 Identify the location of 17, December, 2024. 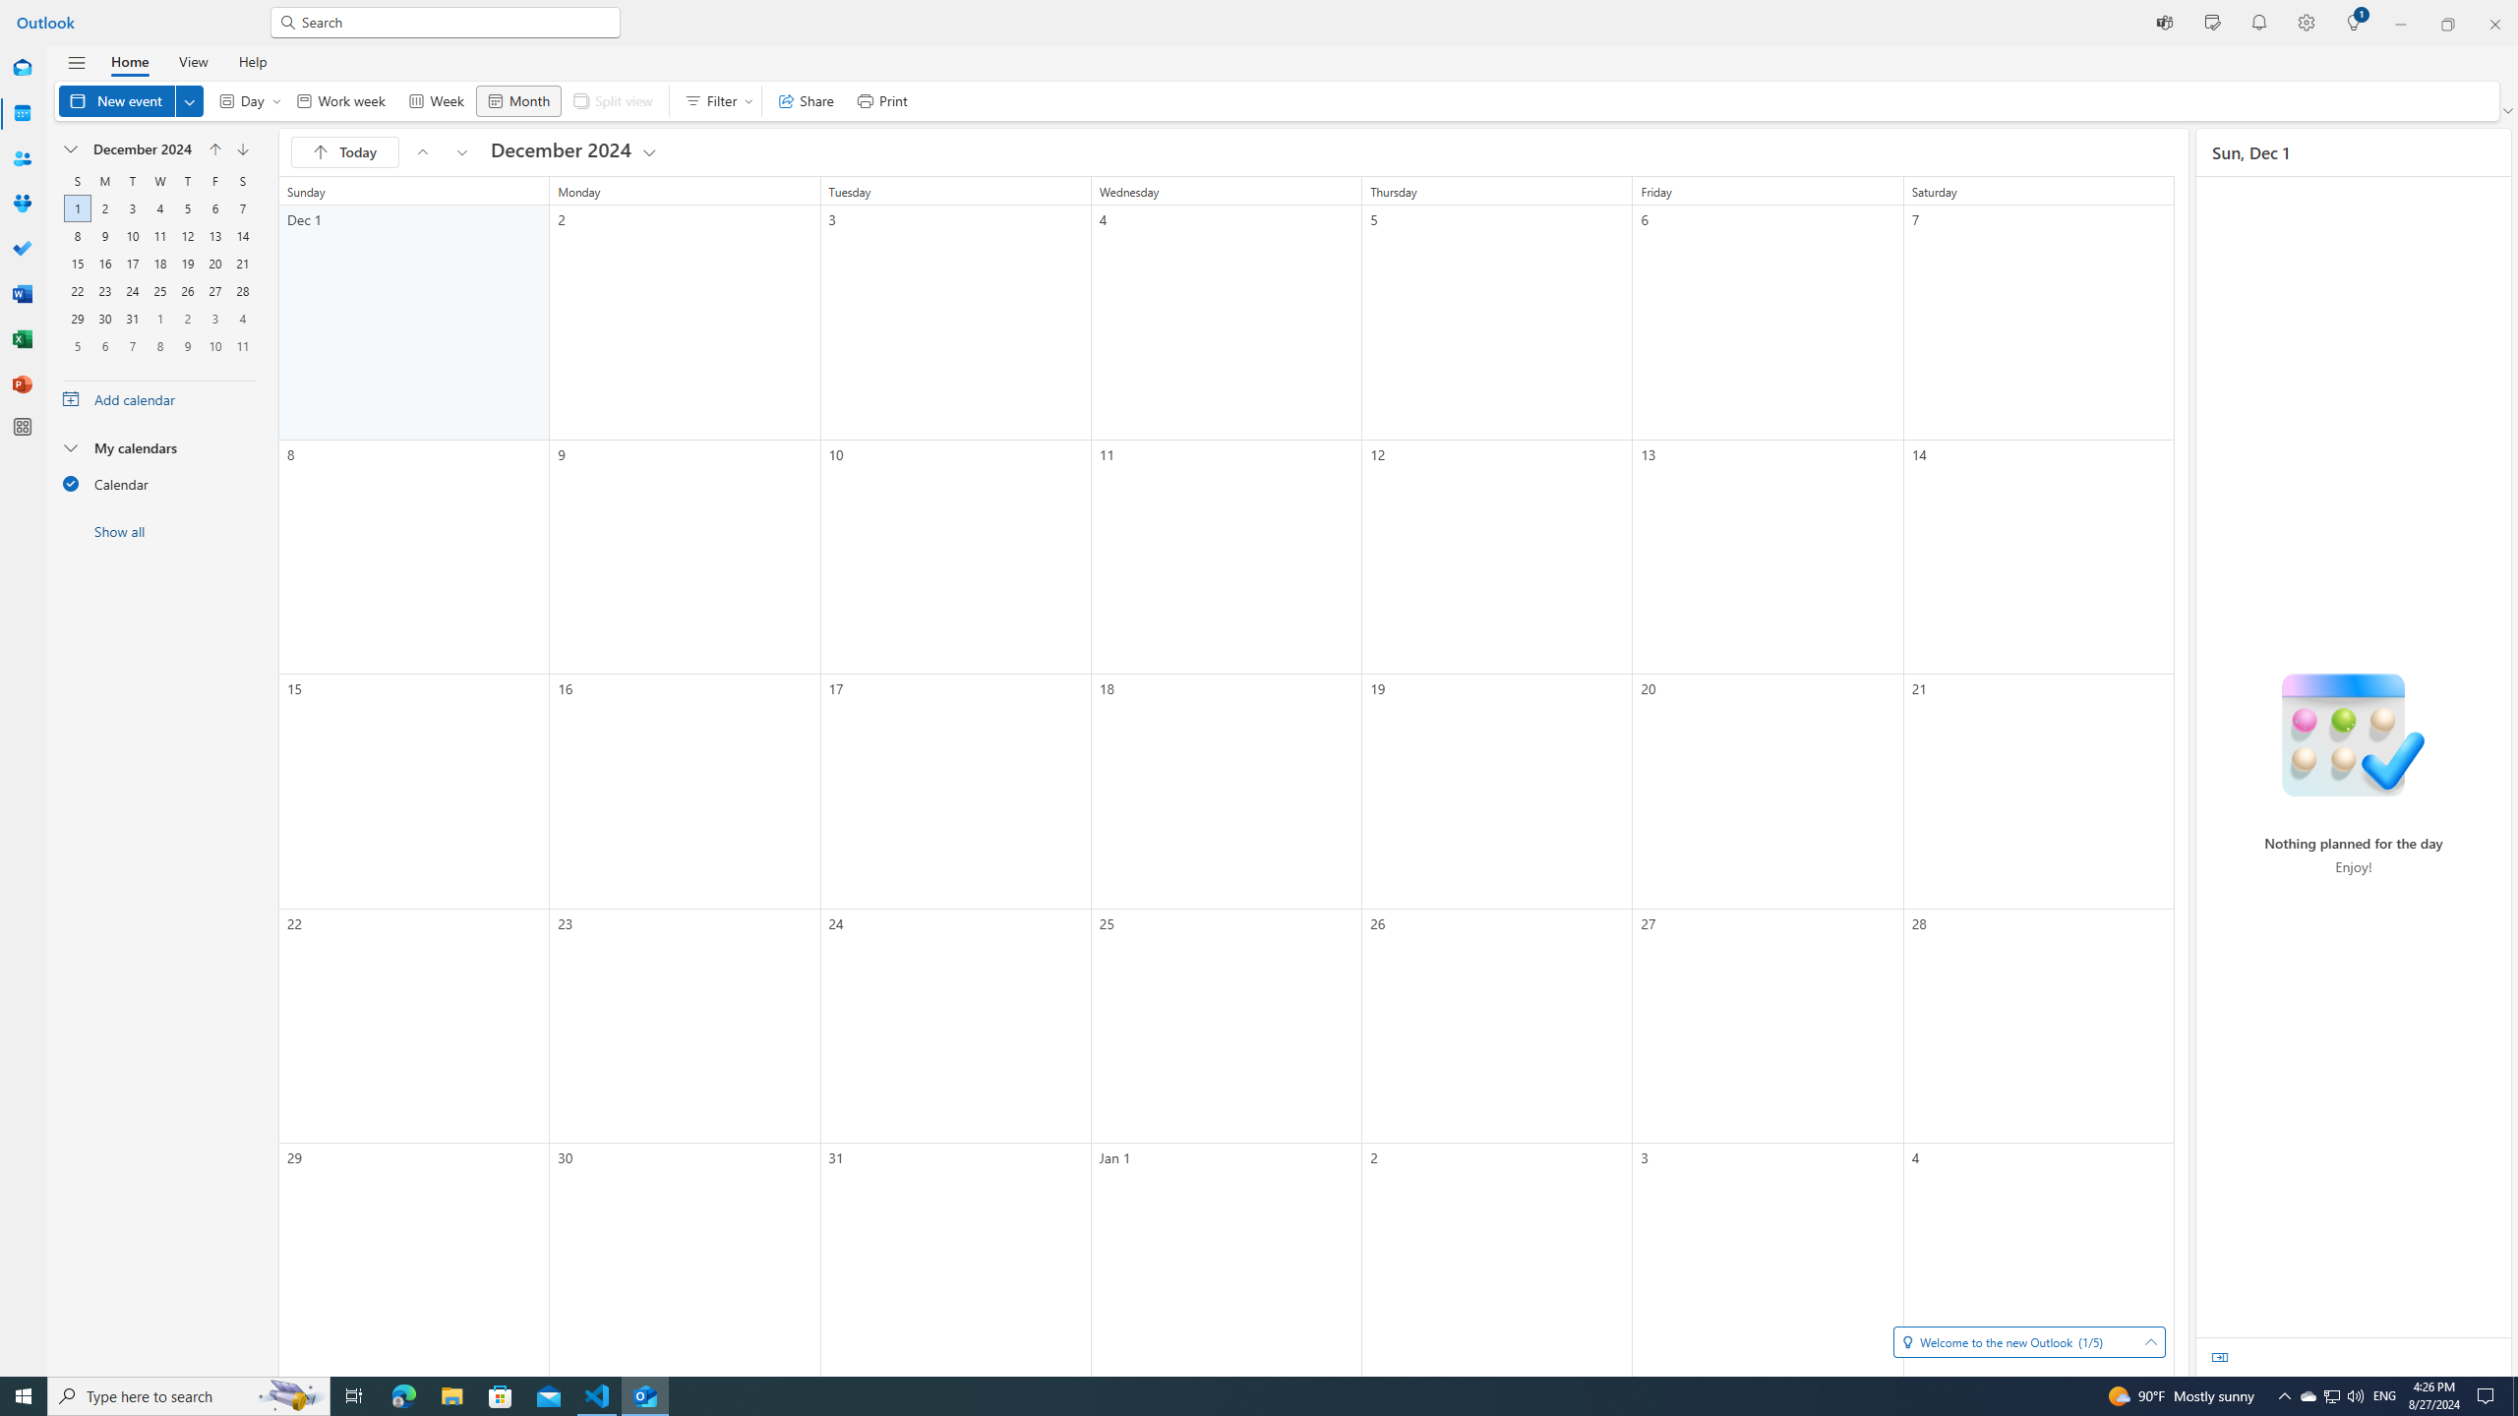
(132, 264).